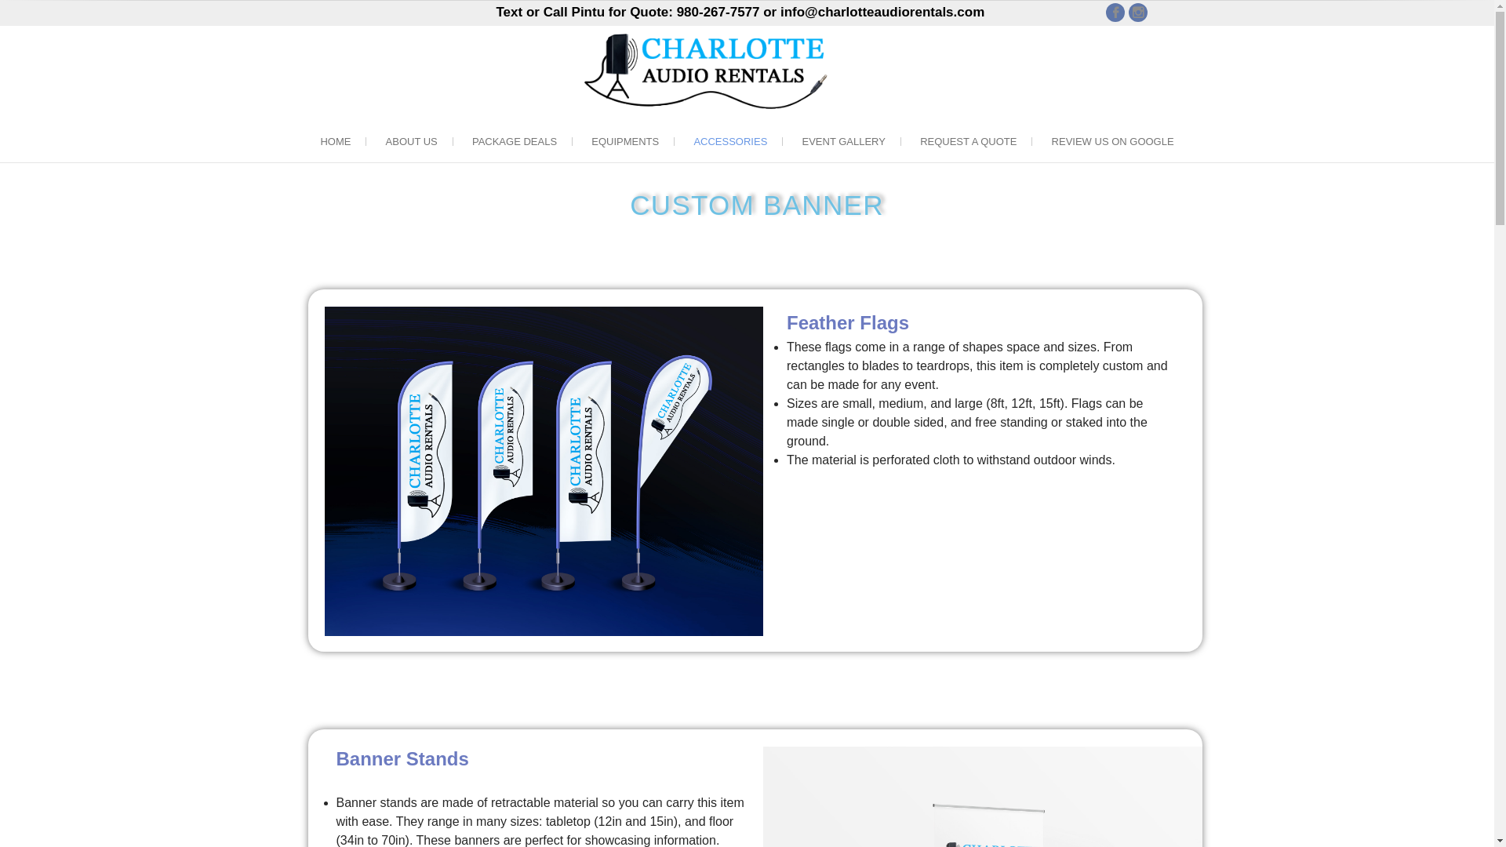 This screenshot has width=1506, height=847. I want to click on Charlotte Audio Rentals, so click(941, 129).